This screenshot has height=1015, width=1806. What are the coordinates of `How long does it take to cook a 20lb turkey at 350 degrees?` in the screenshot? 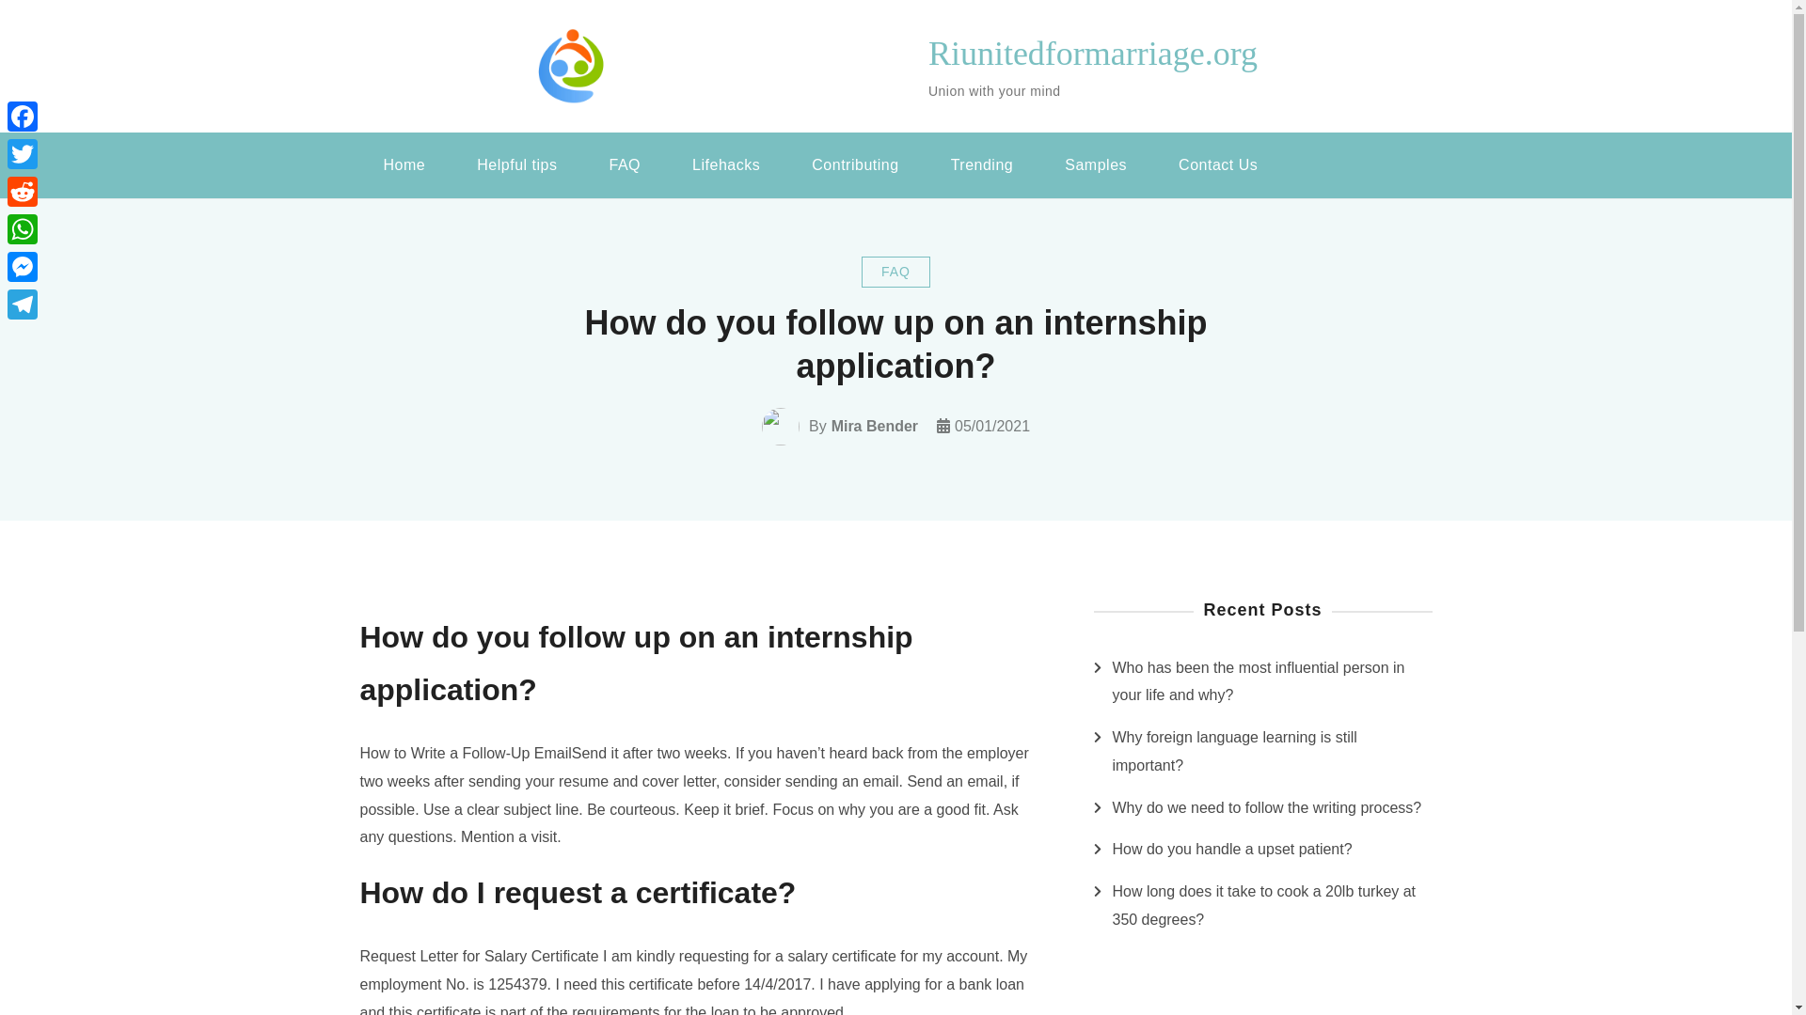 It's located at (1272, 906).